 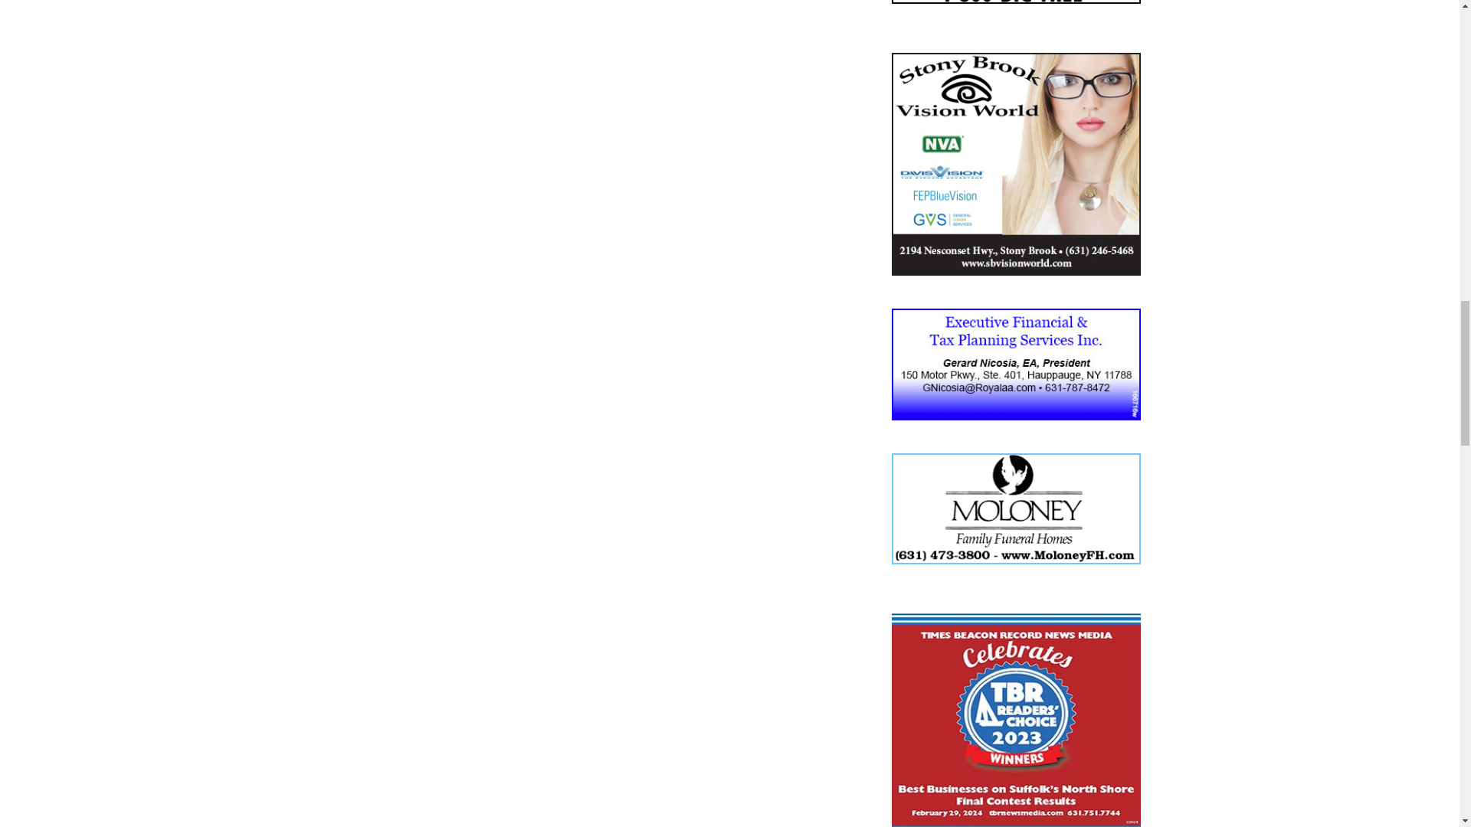 What do you see at coordinates (1016, 508) in the screenshot?
I see `Moloney Funeral Home` at bounding box center [1016, 508].